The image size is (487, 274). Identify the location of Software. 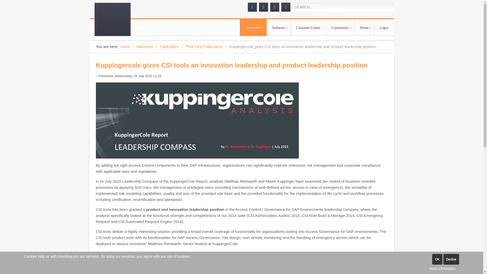
(279, 27).